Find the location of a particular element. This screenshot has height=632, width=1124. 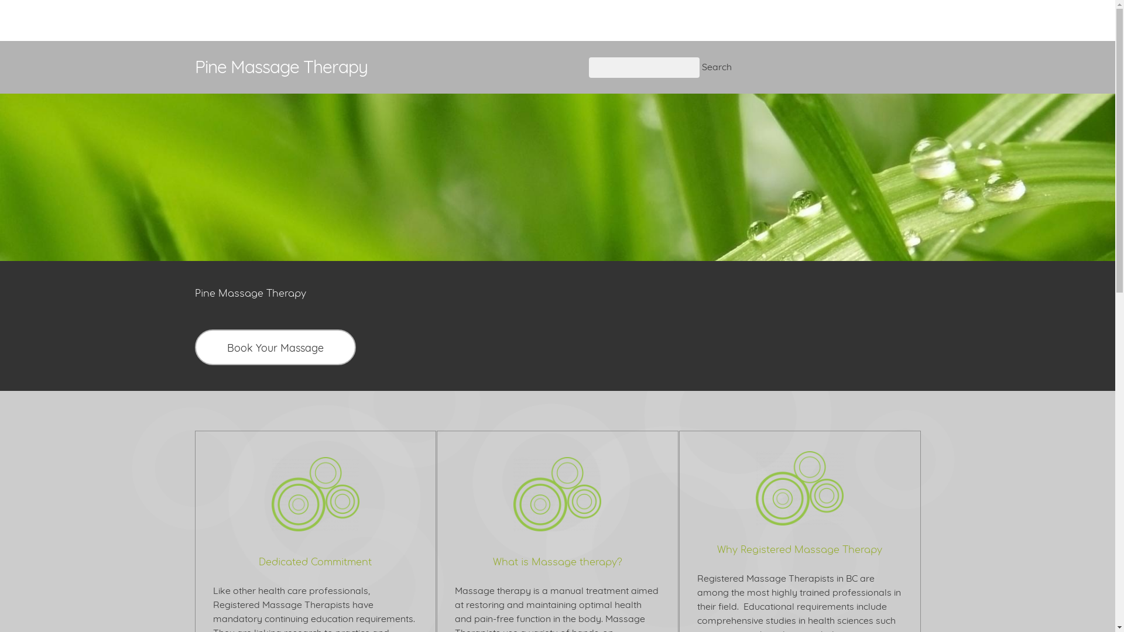

Search is located at coordinates (717, 67).